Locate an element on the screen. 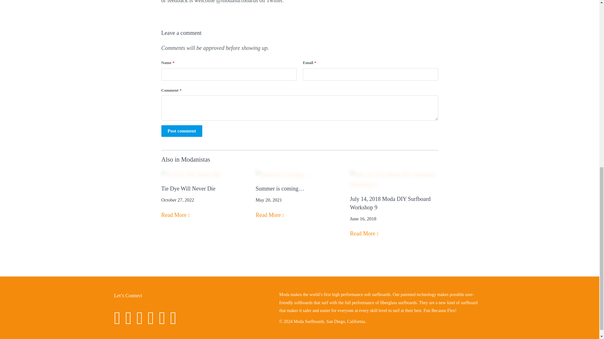  Tie Dye Will Never Die is located at coordinates (188, 188).